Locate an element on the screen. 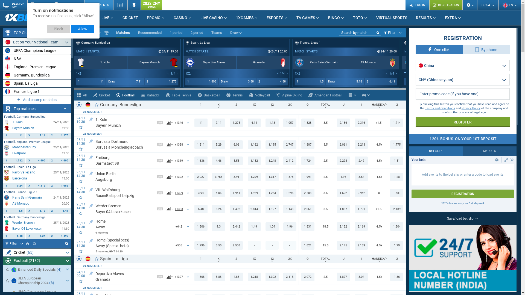  Paris Saint-Germain. Paris is located at coordinates (7, 197).